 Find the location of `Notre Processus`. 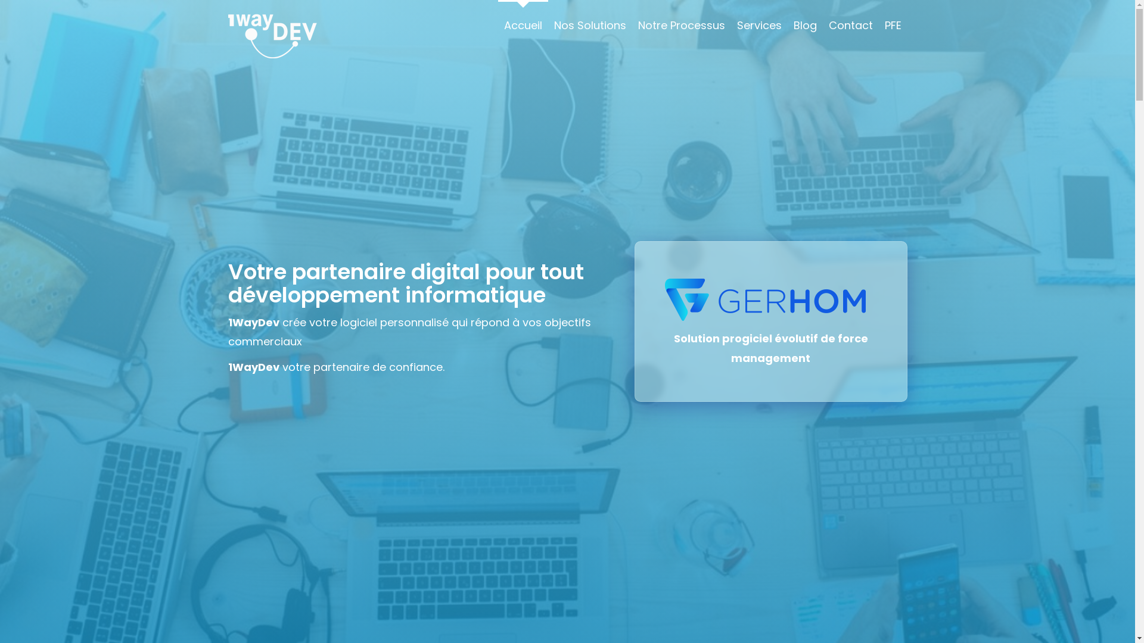

Notre Processus is located at coordinates (681, 25).